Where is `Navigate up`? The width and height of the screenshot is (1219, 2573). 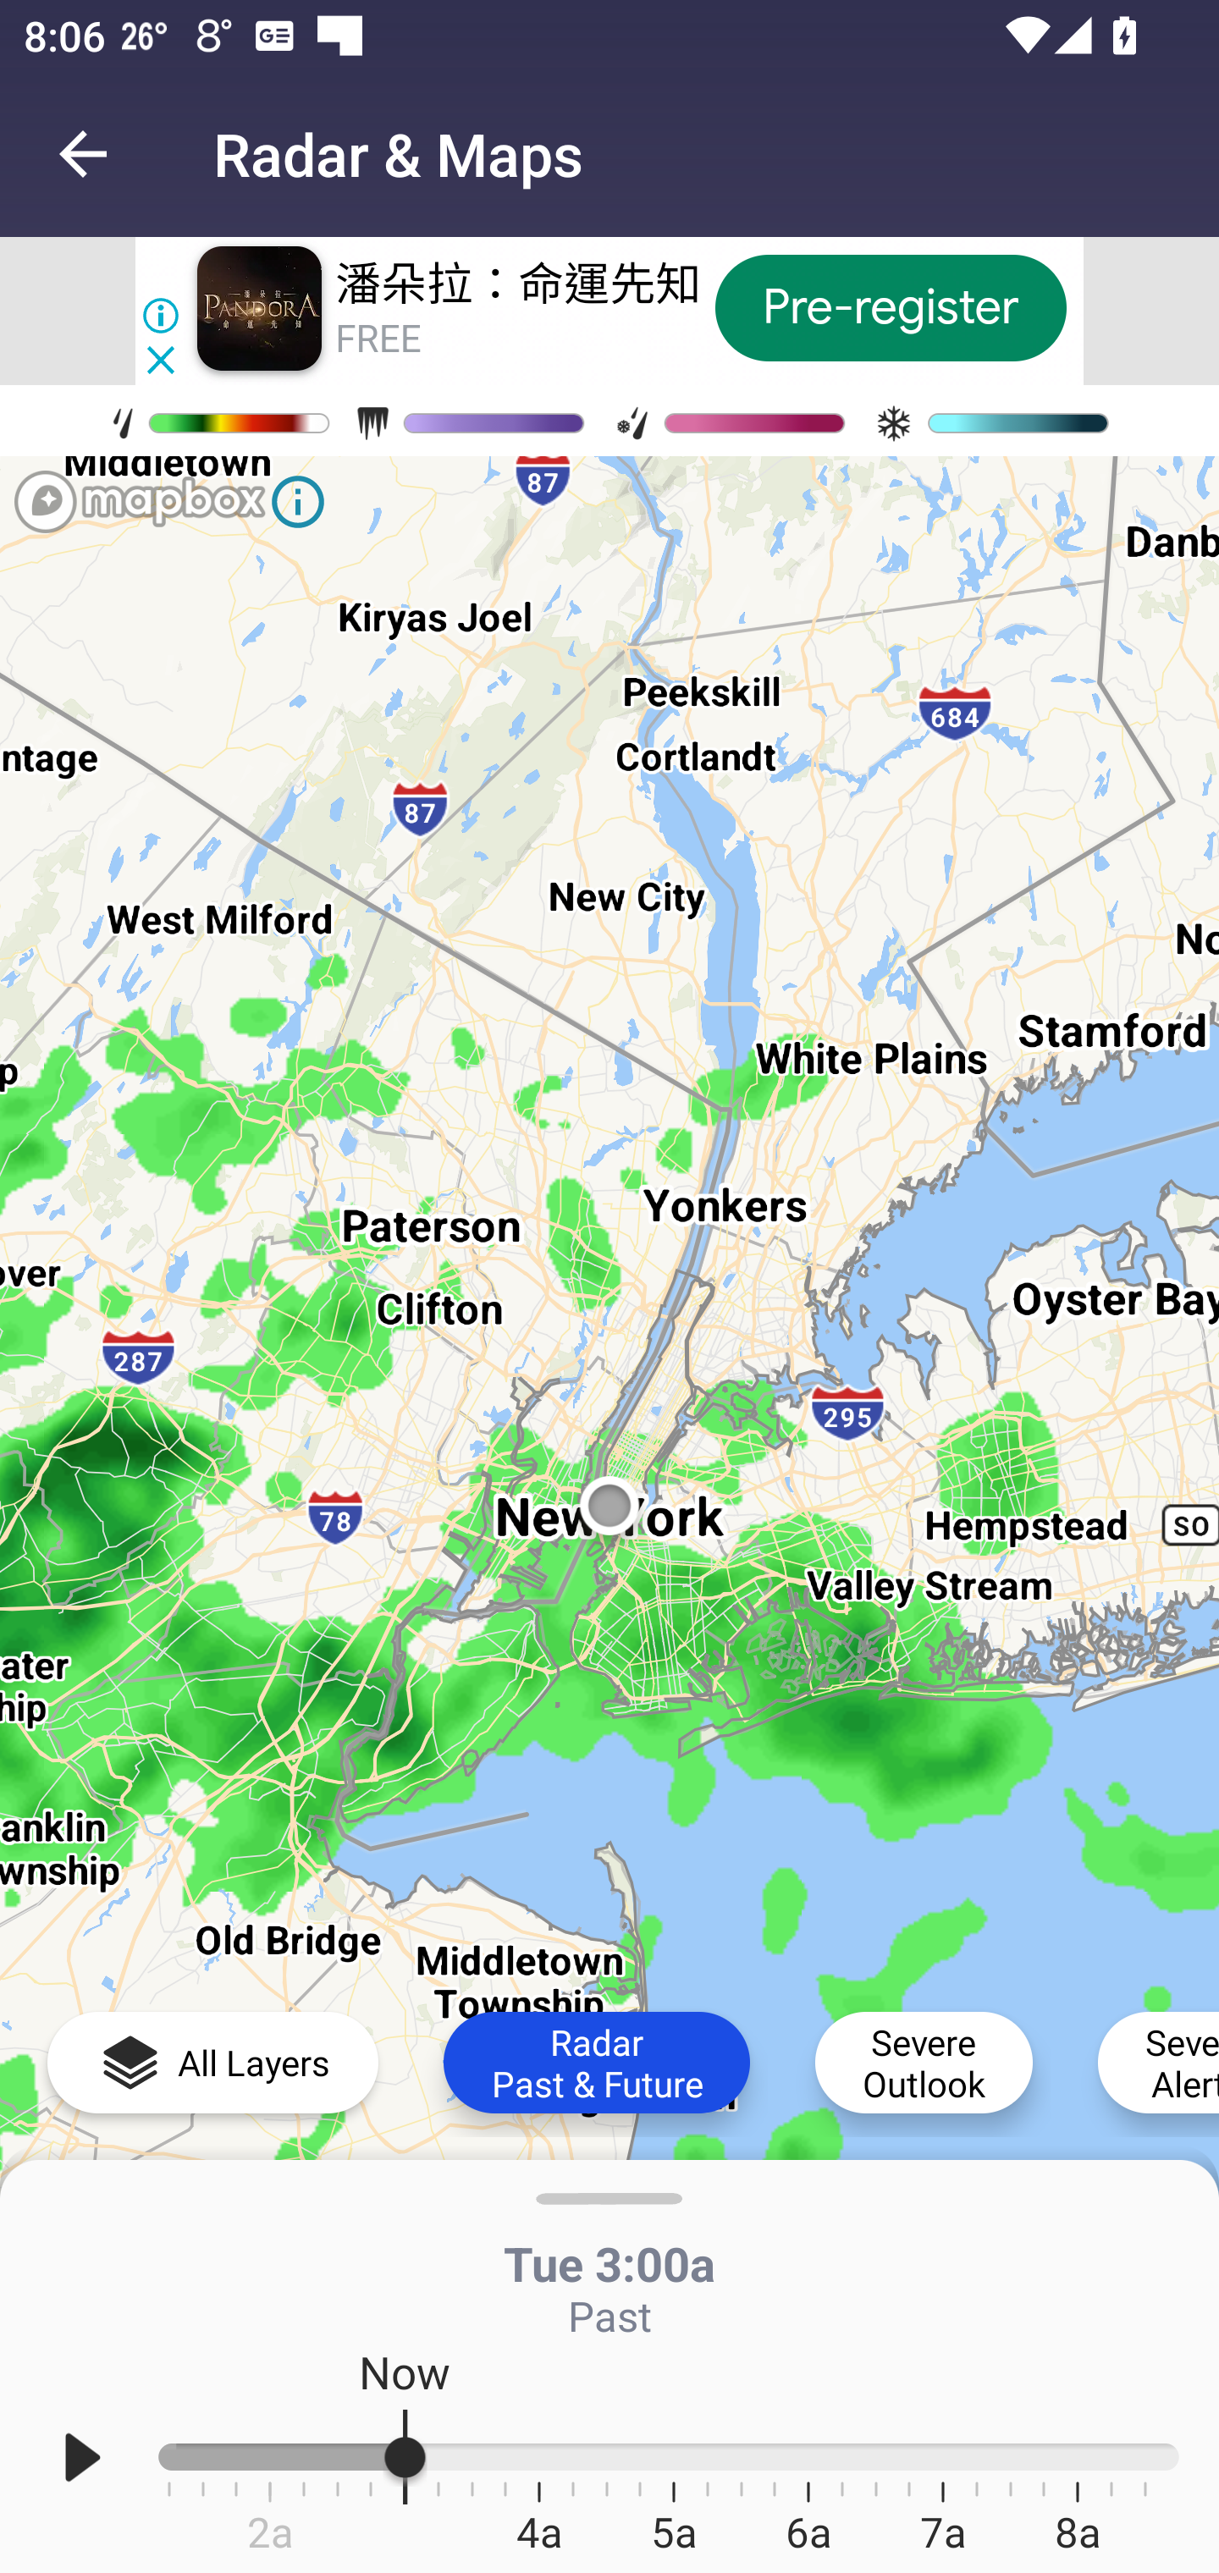 Navigate up is located at coordinates (83, 154).